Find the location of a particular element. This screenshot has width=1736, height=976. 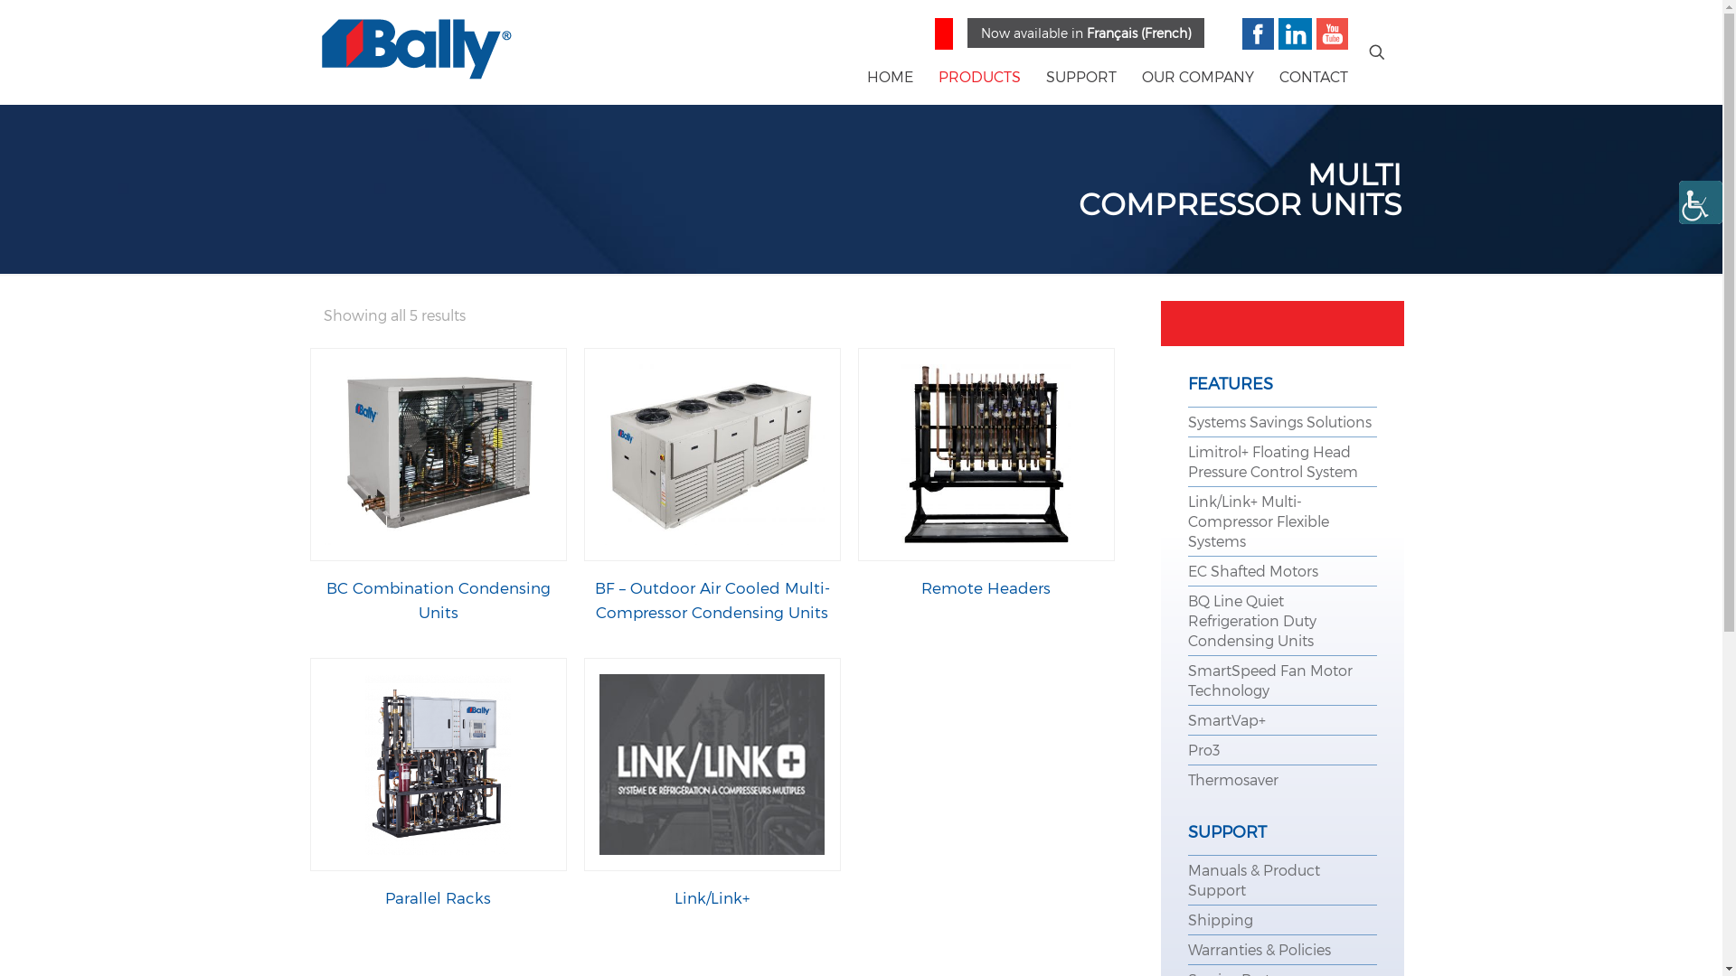

SmartVap+ is located at coordinates (1227, 719).